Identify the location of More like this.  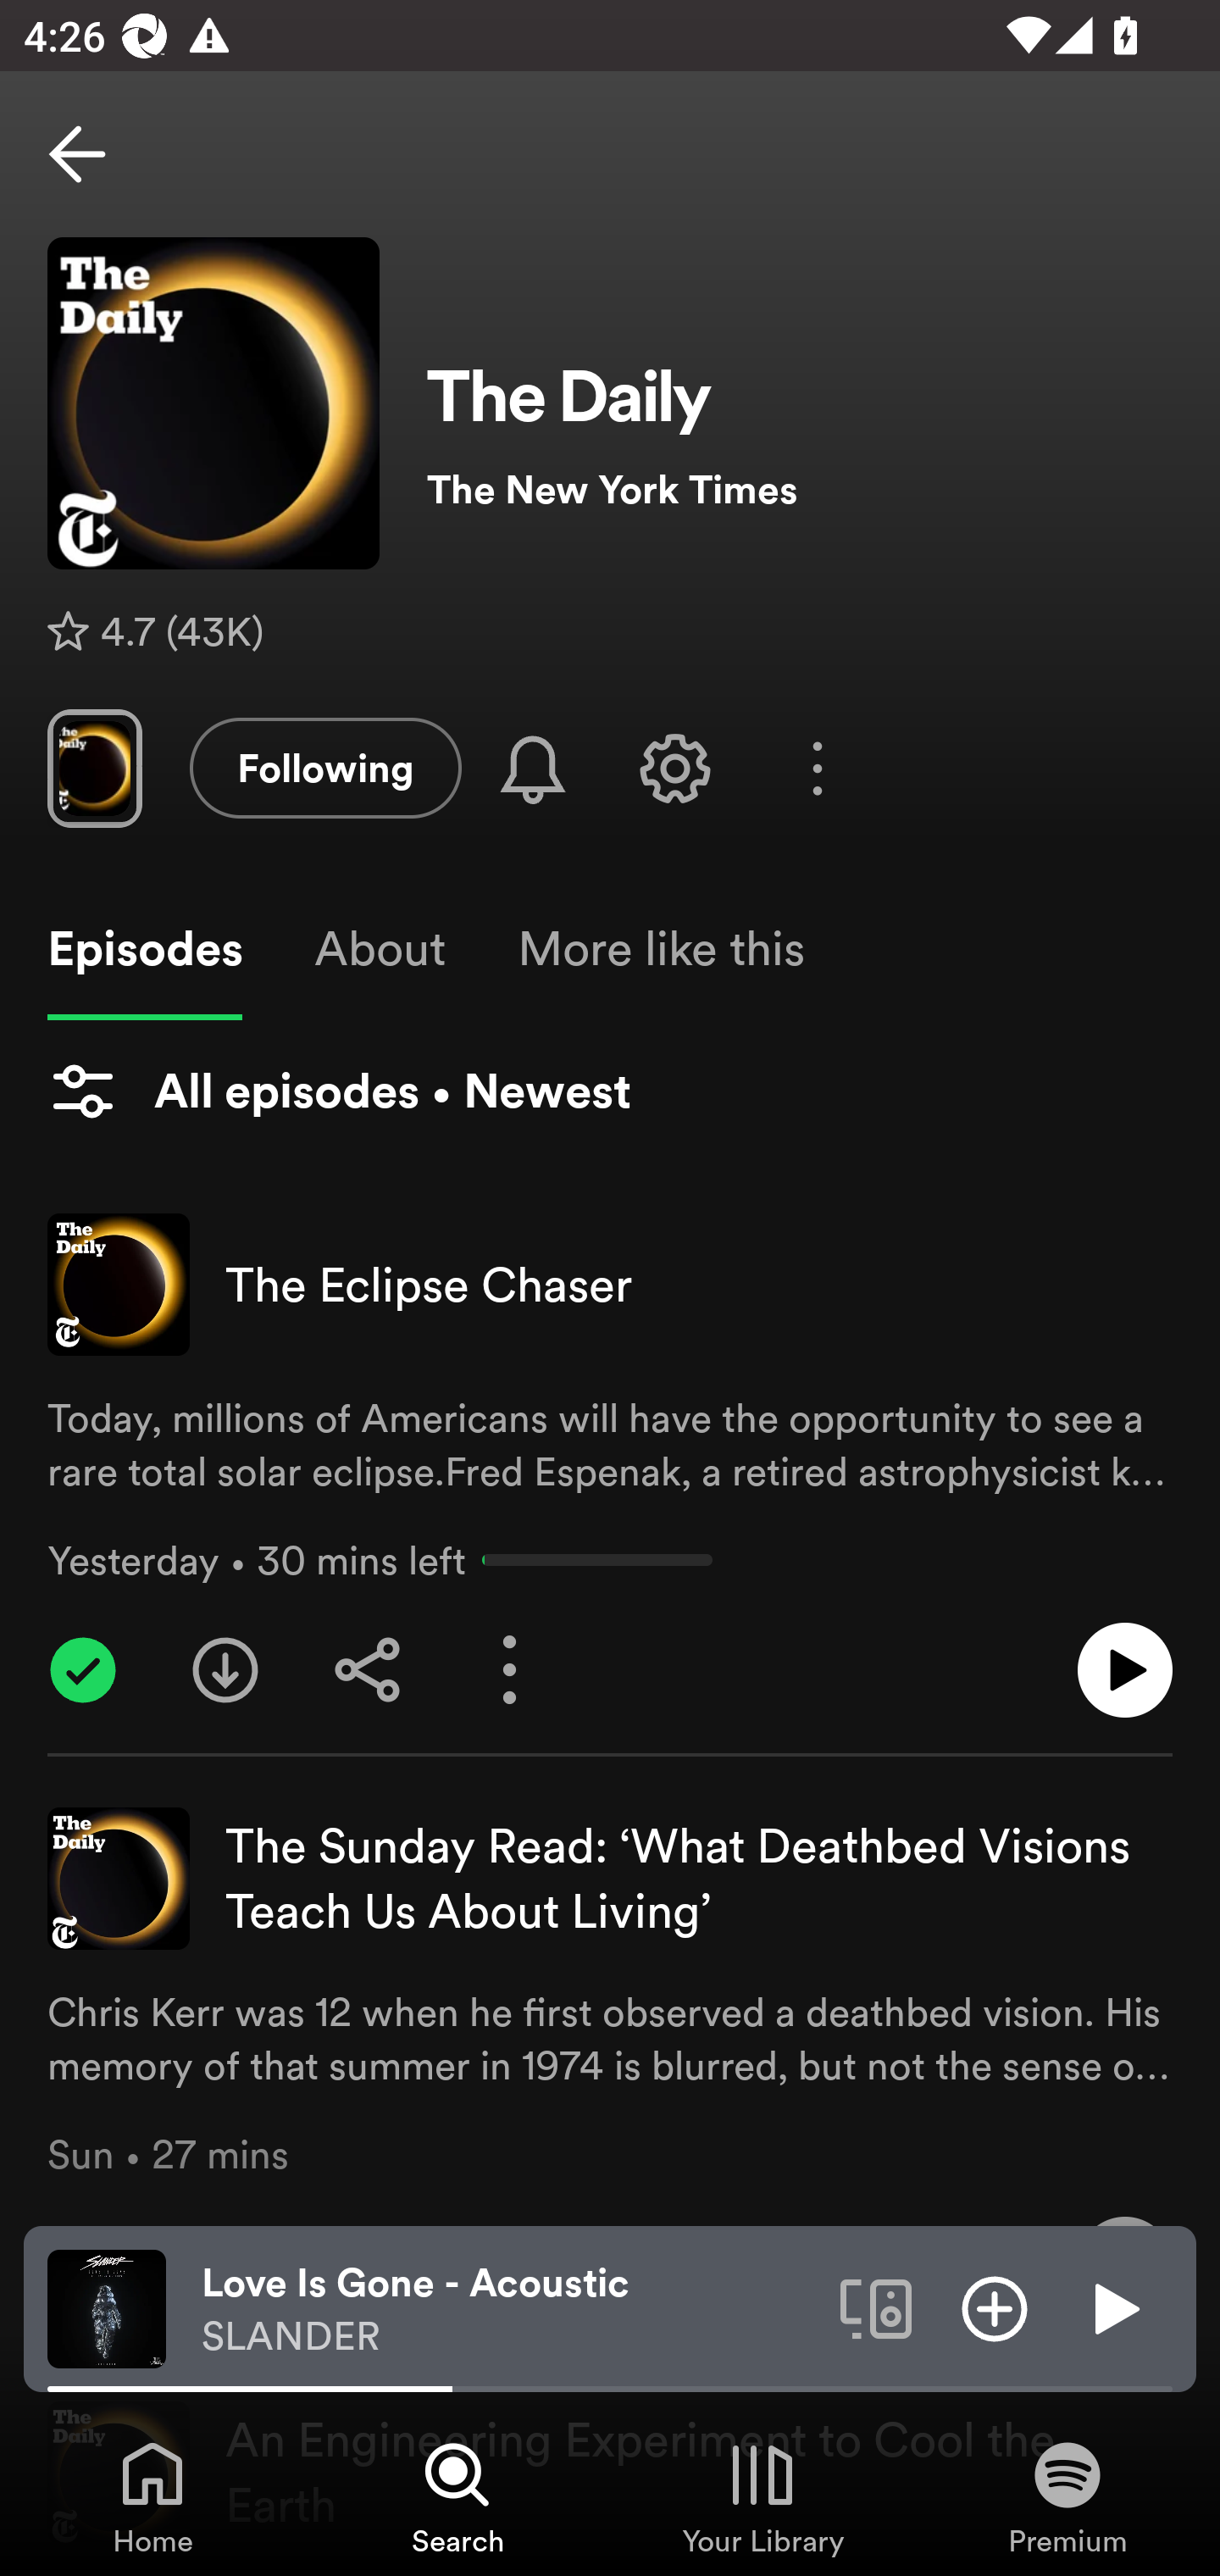
(661, 949).